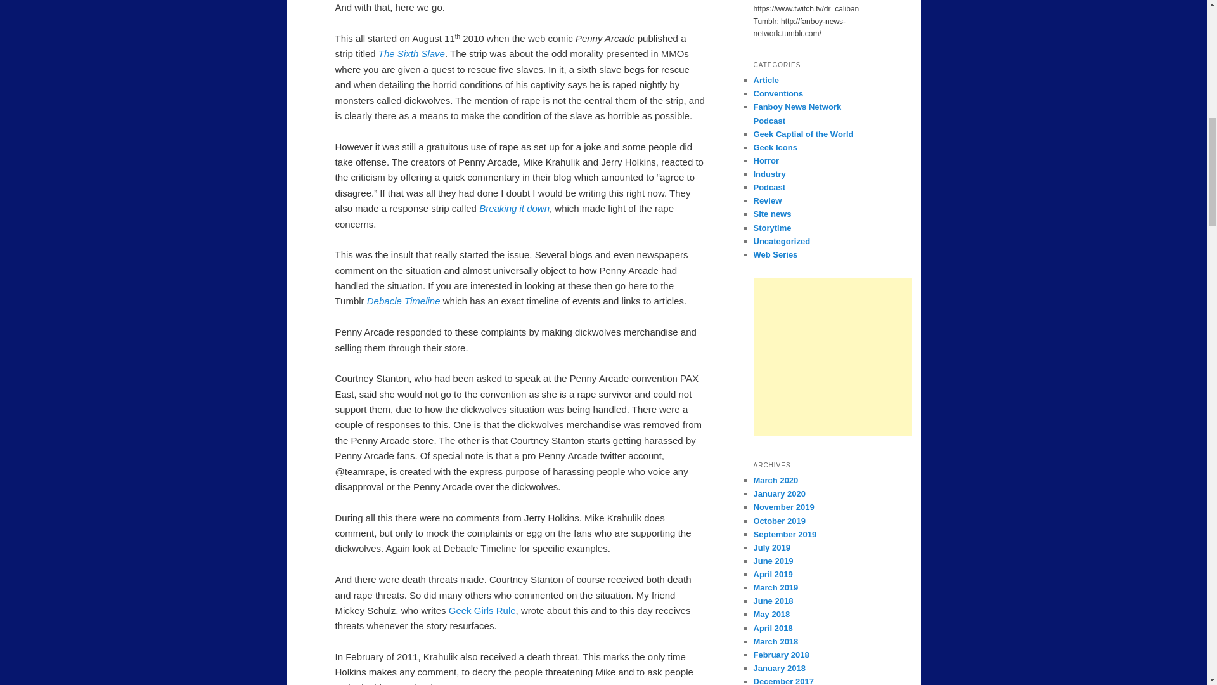 The height and width of the screenshot is (685, 1217). What do you see at coordinates (778, 94) in the screenshot?
I see `Conventions` at bounding box center [778, 94].